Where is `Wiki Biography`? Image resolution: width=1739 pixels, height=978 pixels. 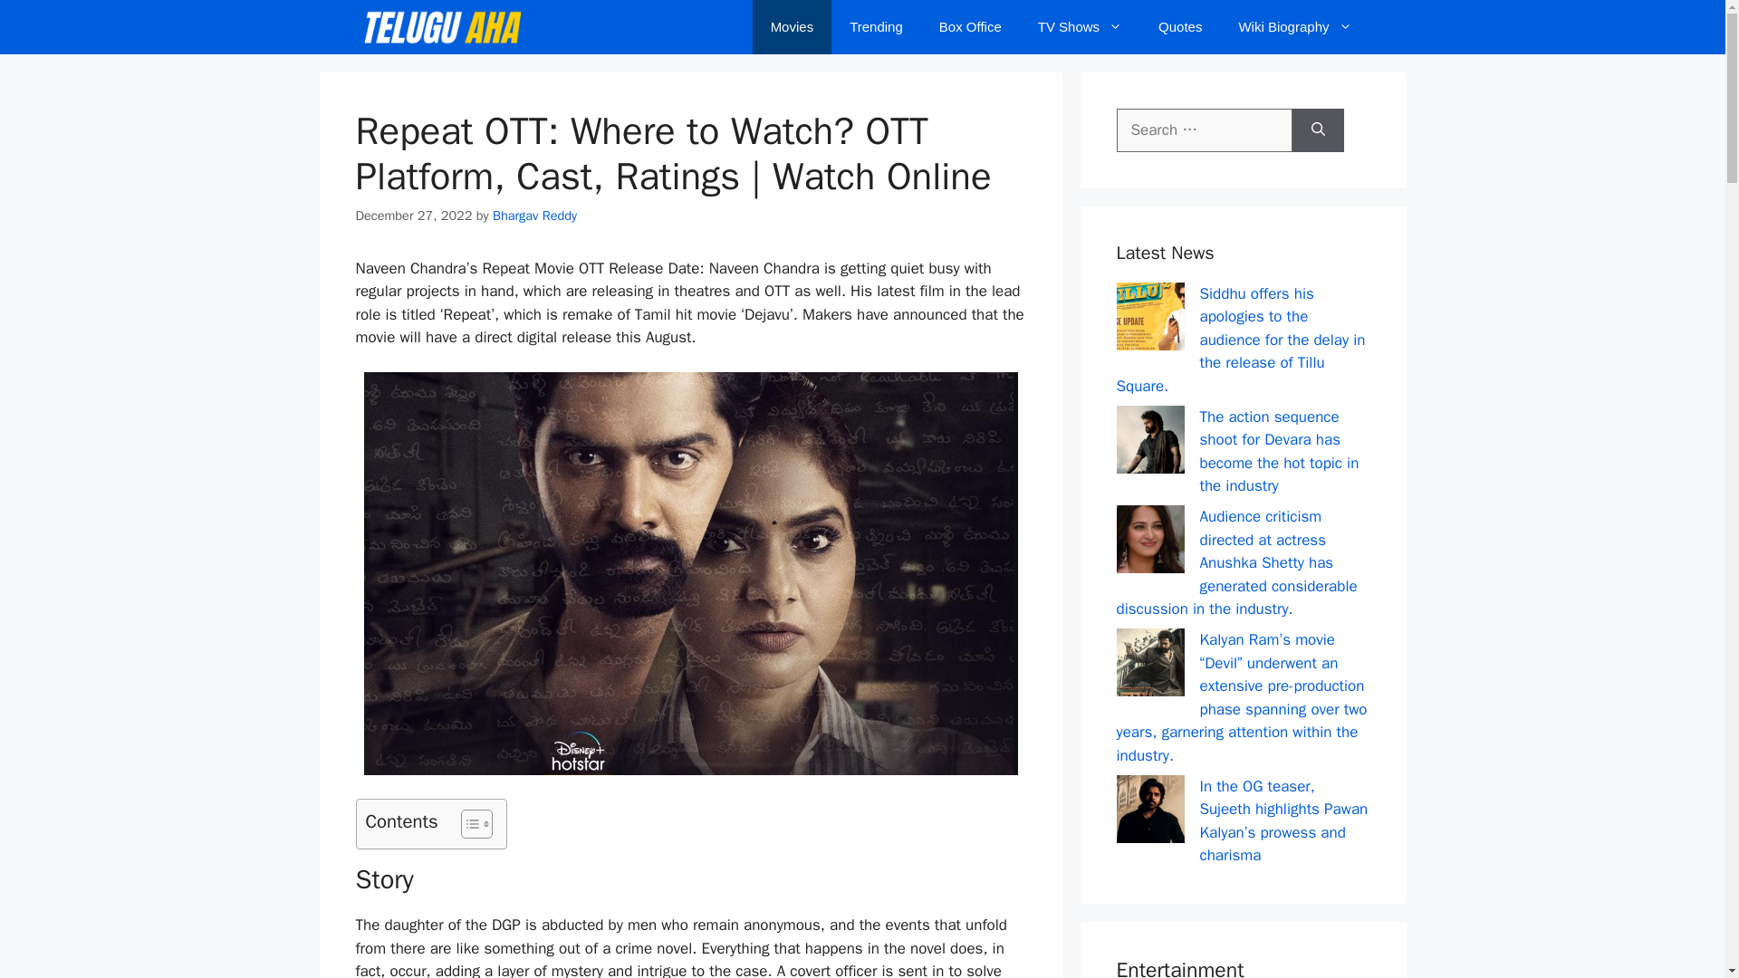 Wiki Biography is located at coordinates (1295, 27).